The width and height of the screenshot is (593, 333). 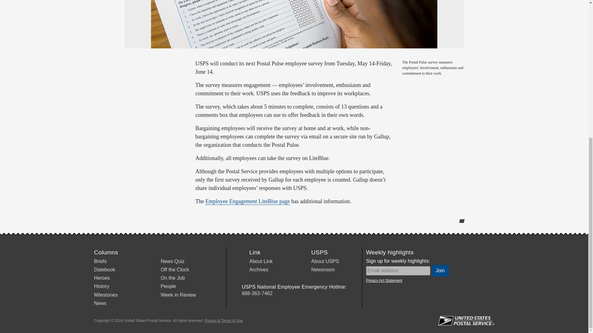 I want to click on People, so click(x=168, y=286).